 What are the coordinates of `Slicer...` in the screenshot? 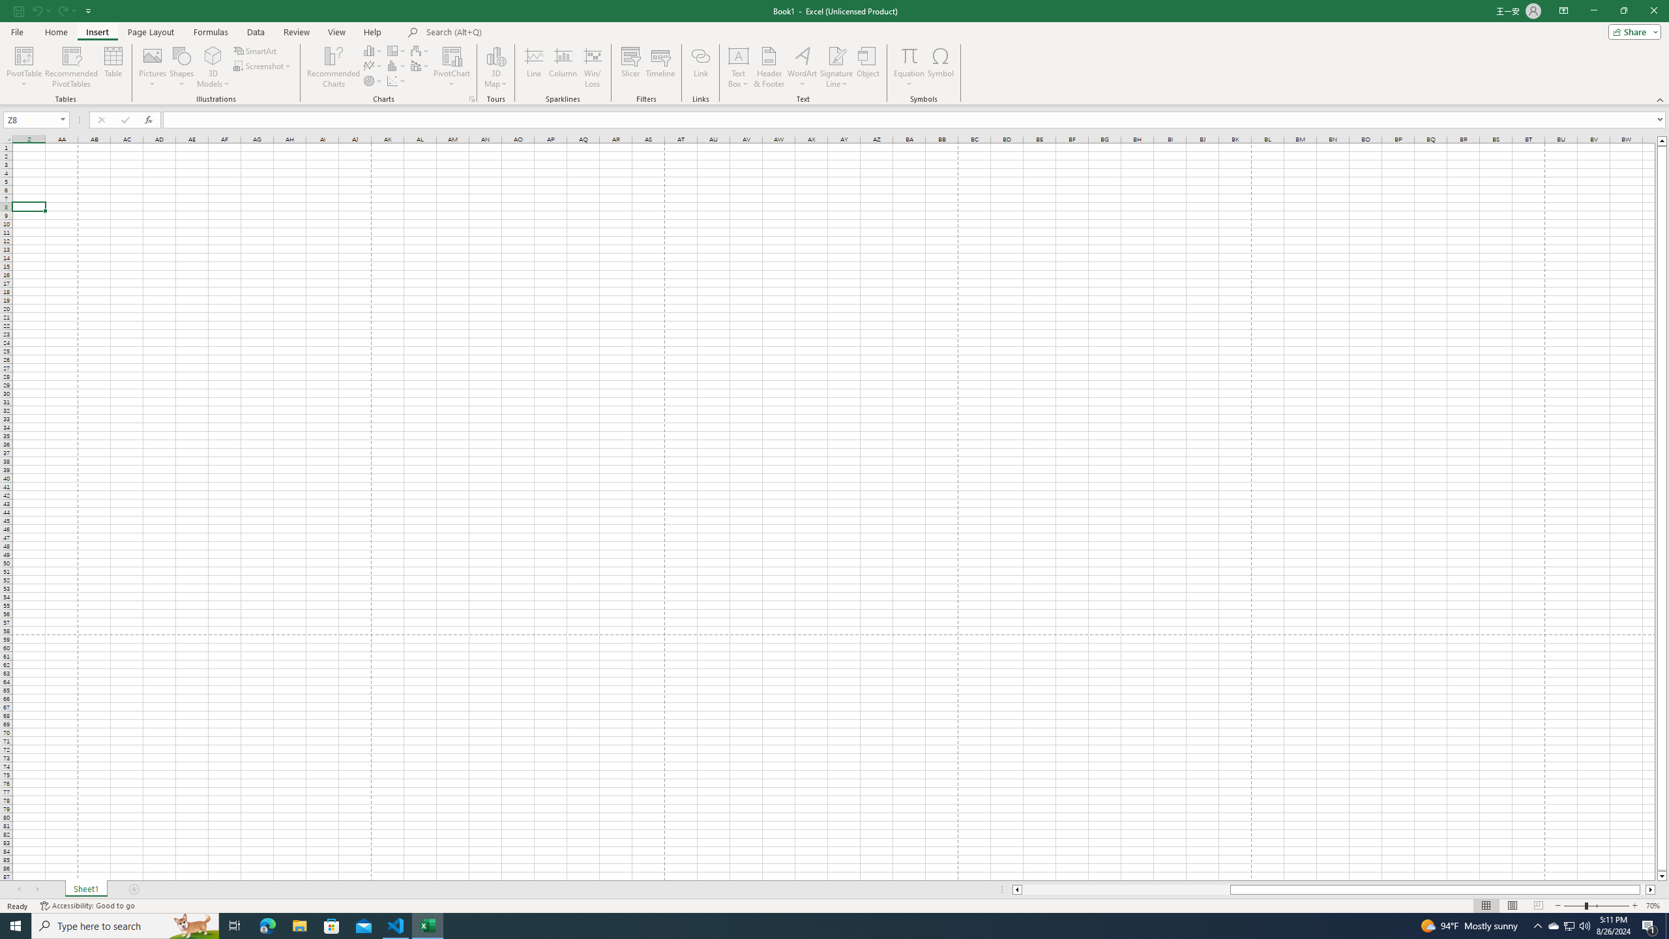 It's located at (631, 67).